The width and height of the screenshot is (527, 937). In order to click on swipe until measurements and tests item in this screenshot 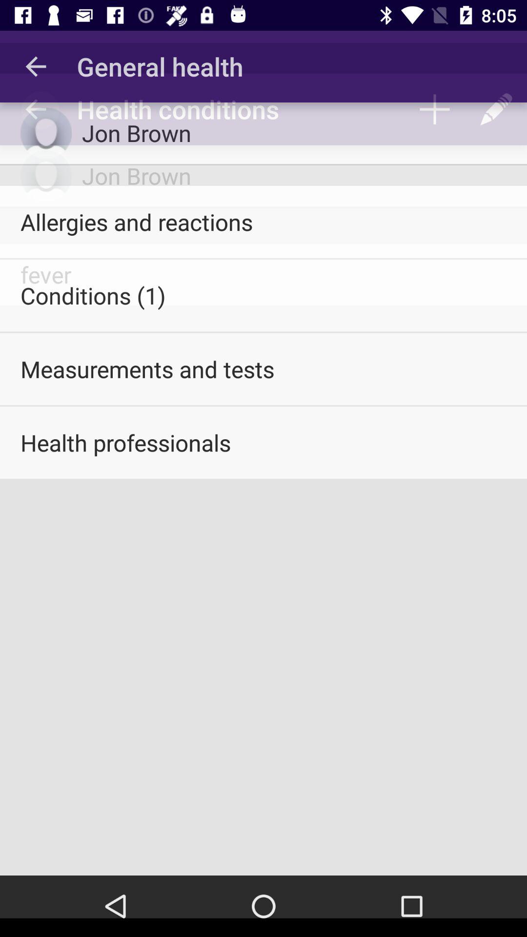, I will do `click(263, 369)`.